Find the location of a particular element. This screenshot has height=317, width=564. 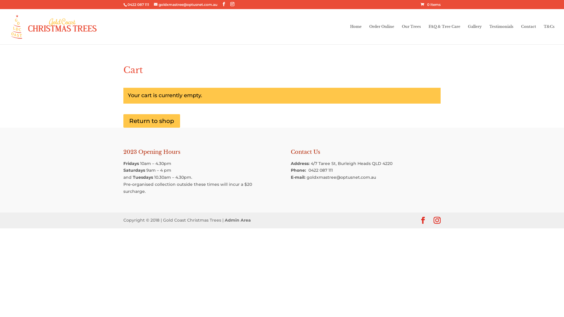

0 Items is located at coordinates (431, 5).